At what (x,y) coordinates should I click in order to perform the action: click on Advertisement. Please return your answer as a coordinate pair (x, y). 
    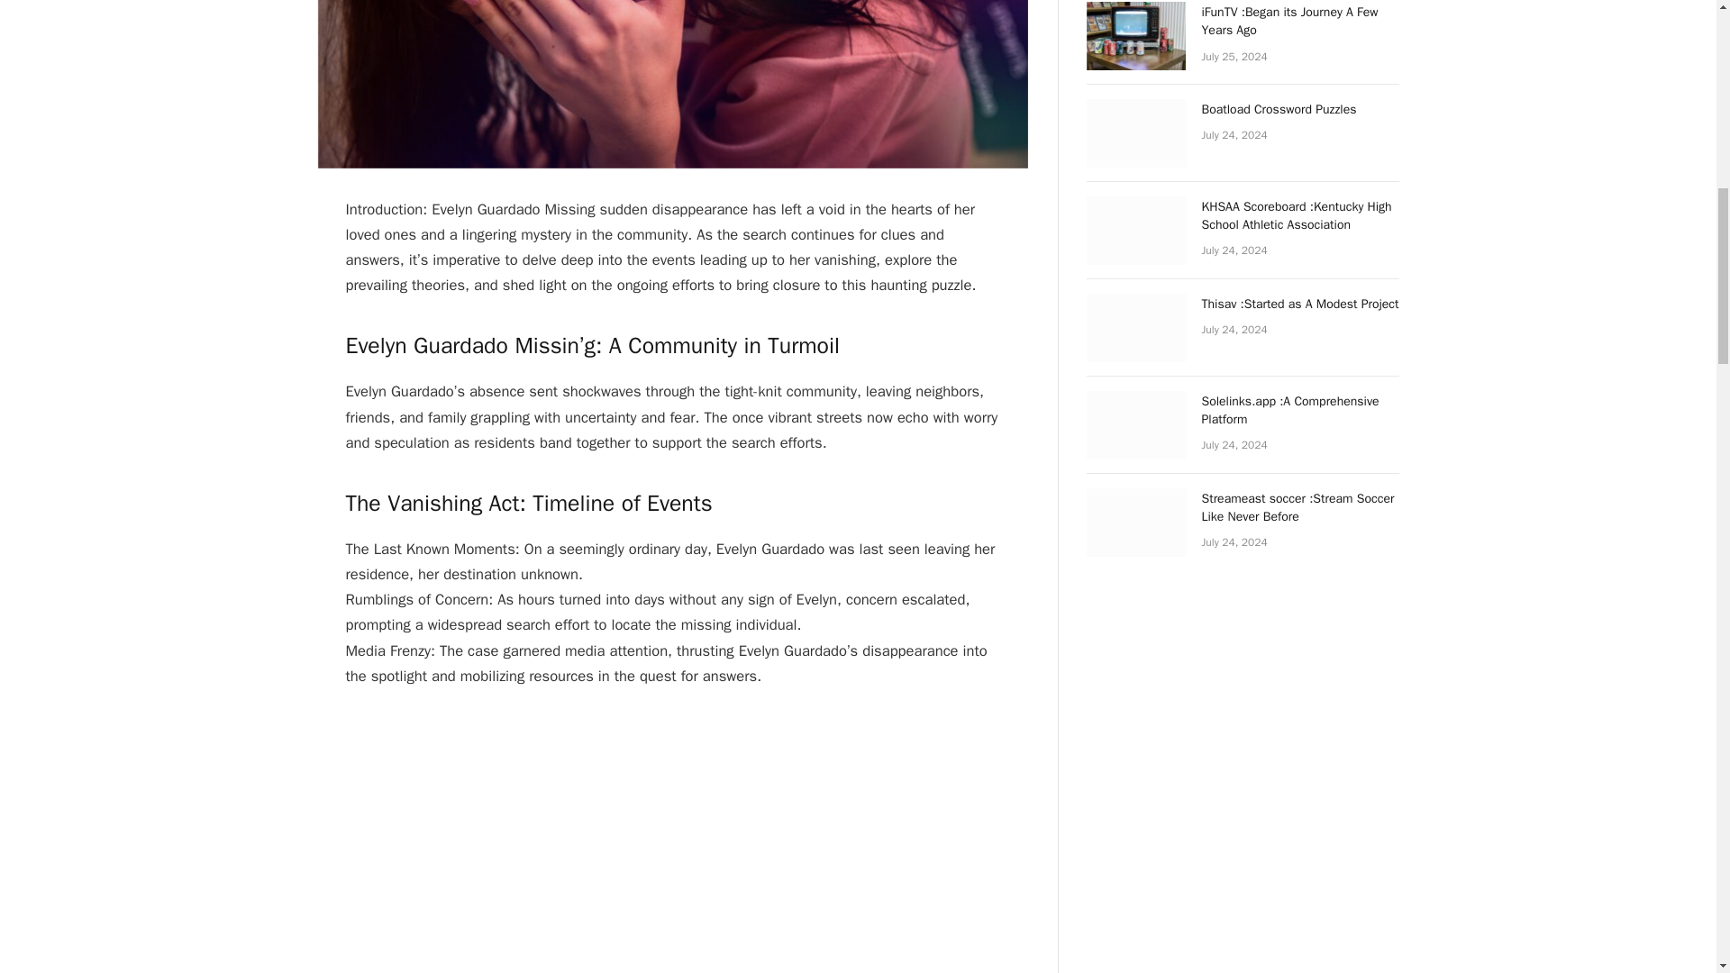
    Looking at the image, I should click on (684, 842).